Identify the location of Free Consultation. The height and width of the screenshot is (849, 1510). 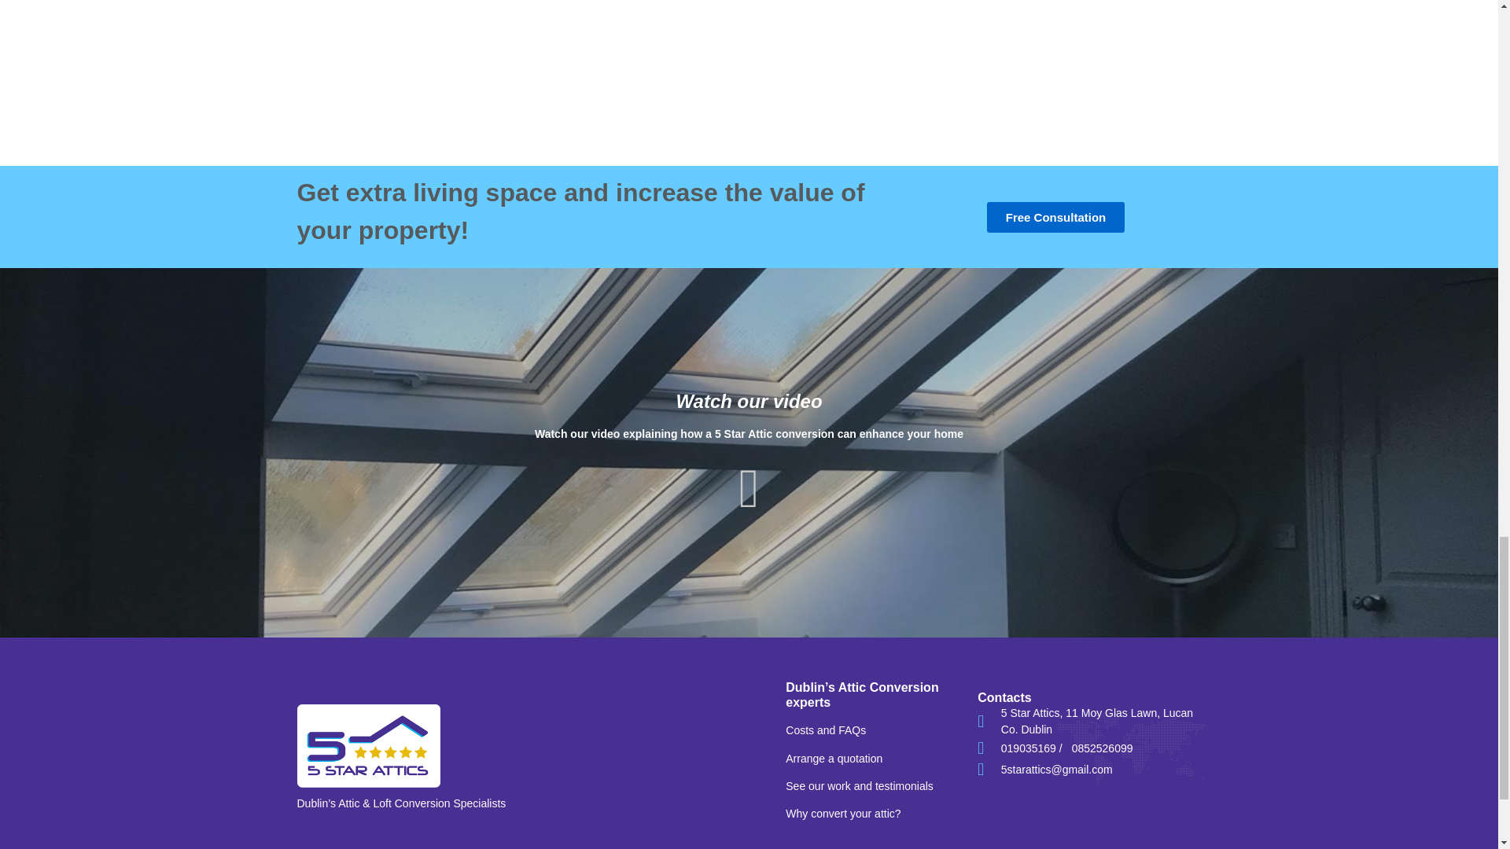
(1055, 217).